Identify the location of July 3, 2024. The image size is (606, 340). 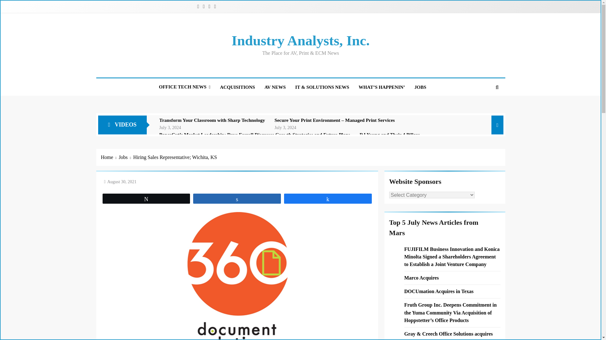
(285, 127).